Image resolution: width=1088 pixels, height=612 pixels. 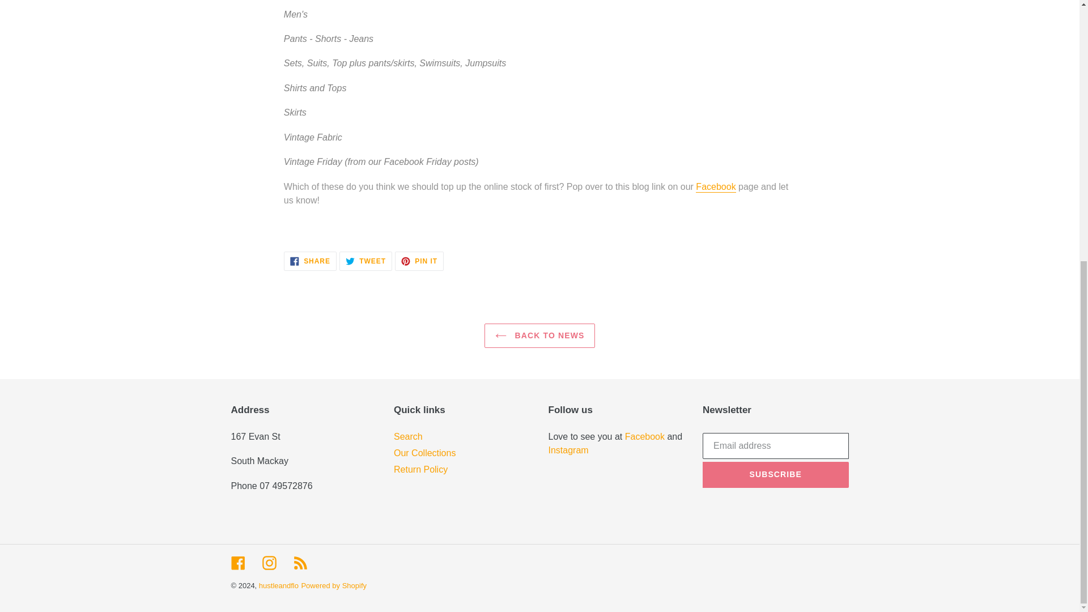 What do you see at coordinates (365, 261) in the screenshot?
I see `Return Policy` at bounding box center [365, 261].